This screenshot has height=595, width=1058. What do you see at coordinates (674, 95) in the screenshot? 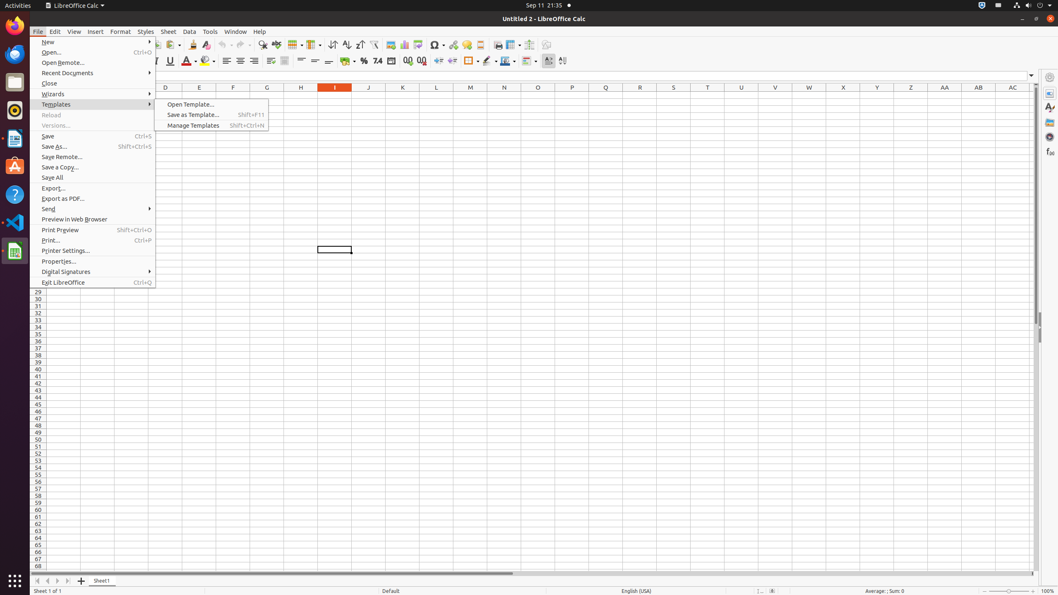
I see `S1` at bounding box center [674, 95].